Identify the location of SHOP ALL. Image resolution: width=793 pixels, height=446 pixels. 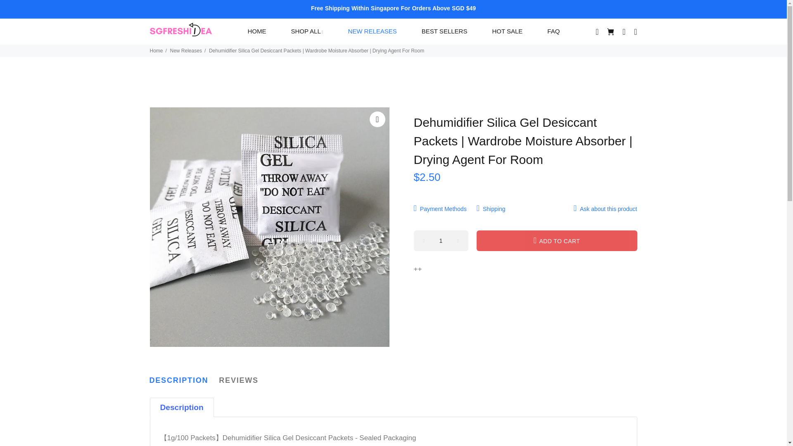
(306, 31).